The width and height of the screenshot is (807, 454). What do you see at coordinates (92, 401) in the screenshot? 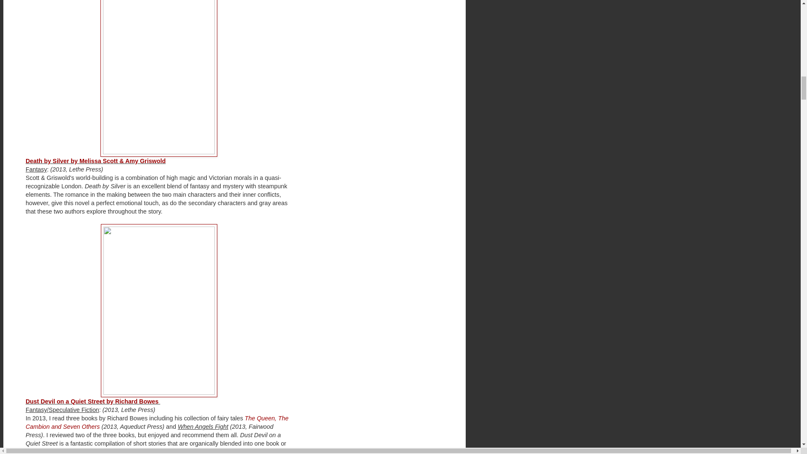
I see `Dust Devil on a Quiet Street by Richard Bowes ` at bounding box center [92, 401].